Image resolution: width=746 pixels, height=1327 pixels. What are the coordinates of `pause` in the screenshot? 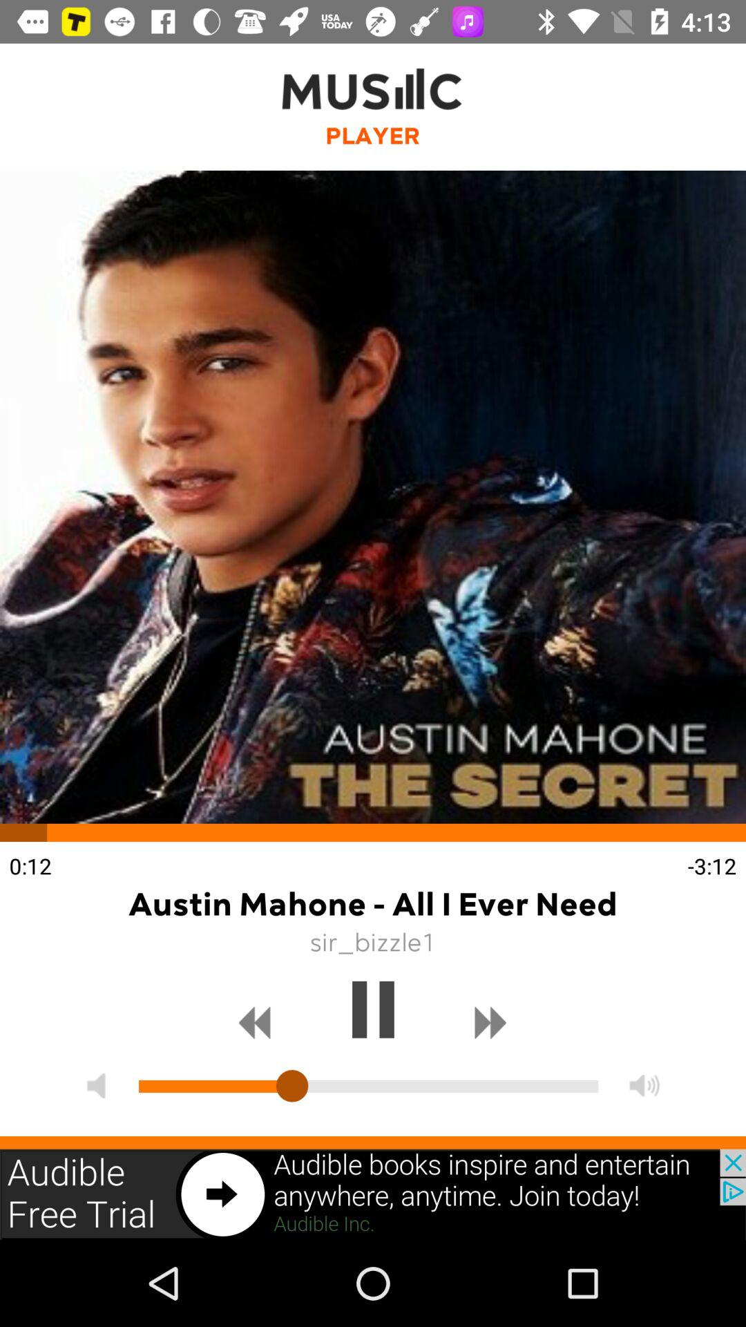 It's located at (373, 1010).